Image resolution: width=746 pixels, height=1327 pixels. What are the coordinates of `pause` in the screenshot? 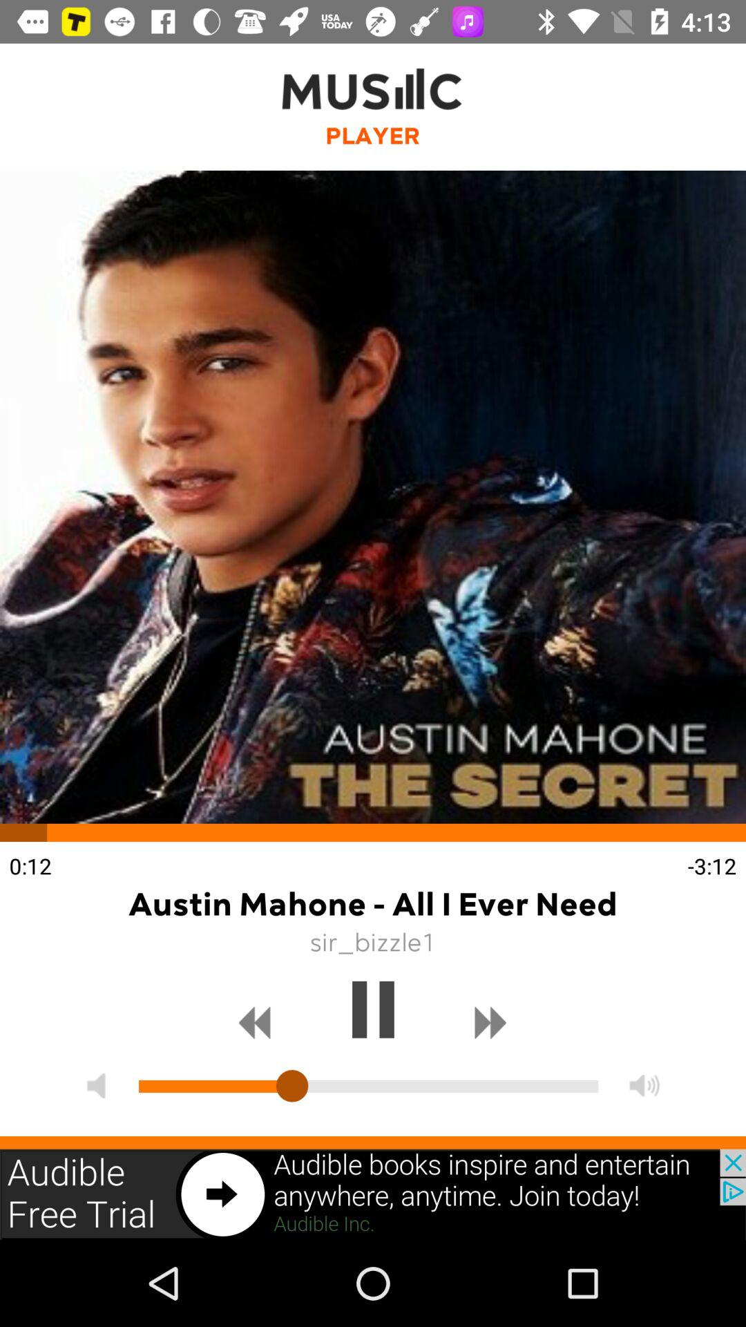 It's located at (373, 1010).